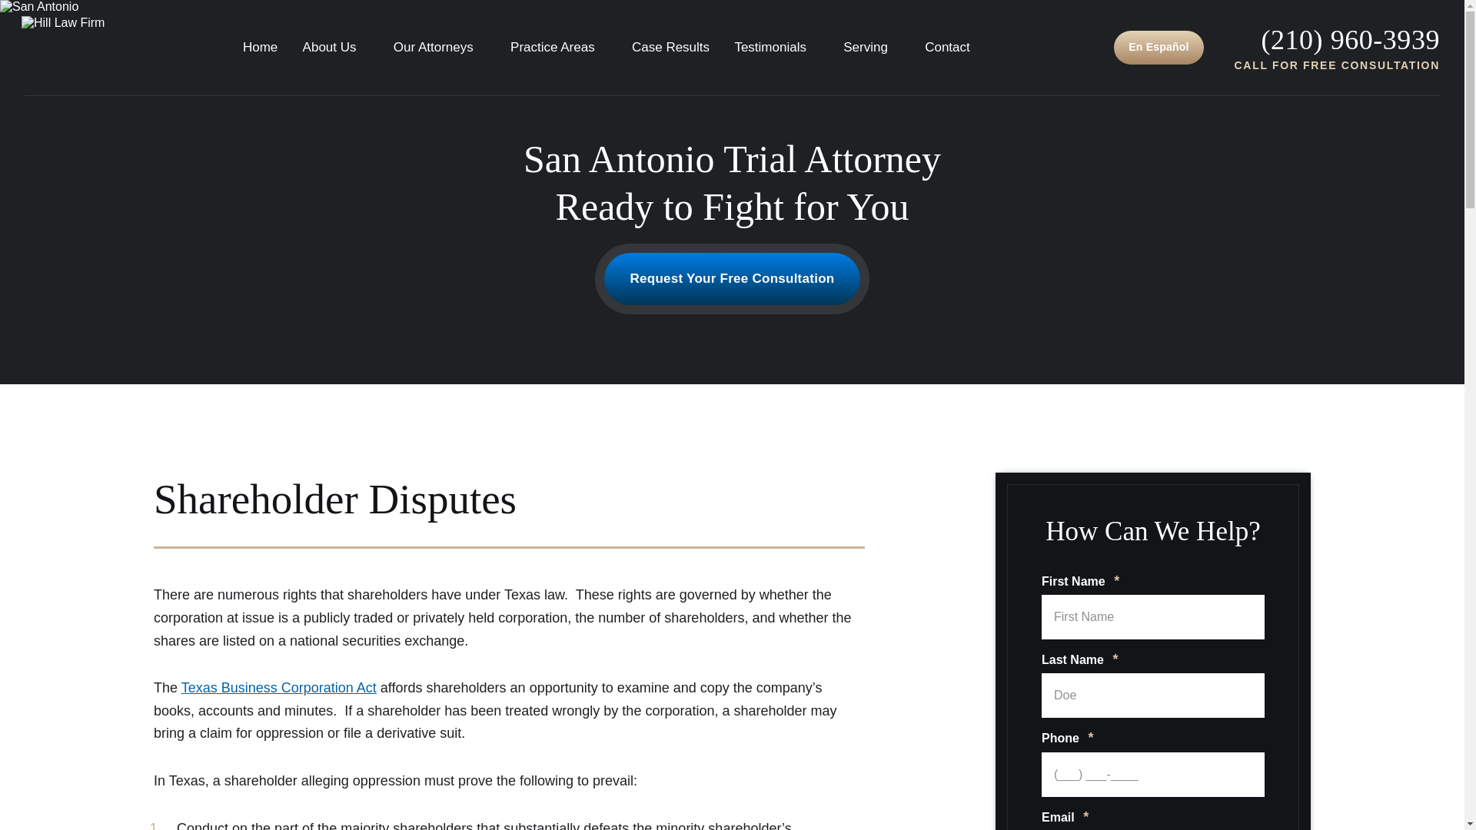  I want to click on Home, so click(260, 47).